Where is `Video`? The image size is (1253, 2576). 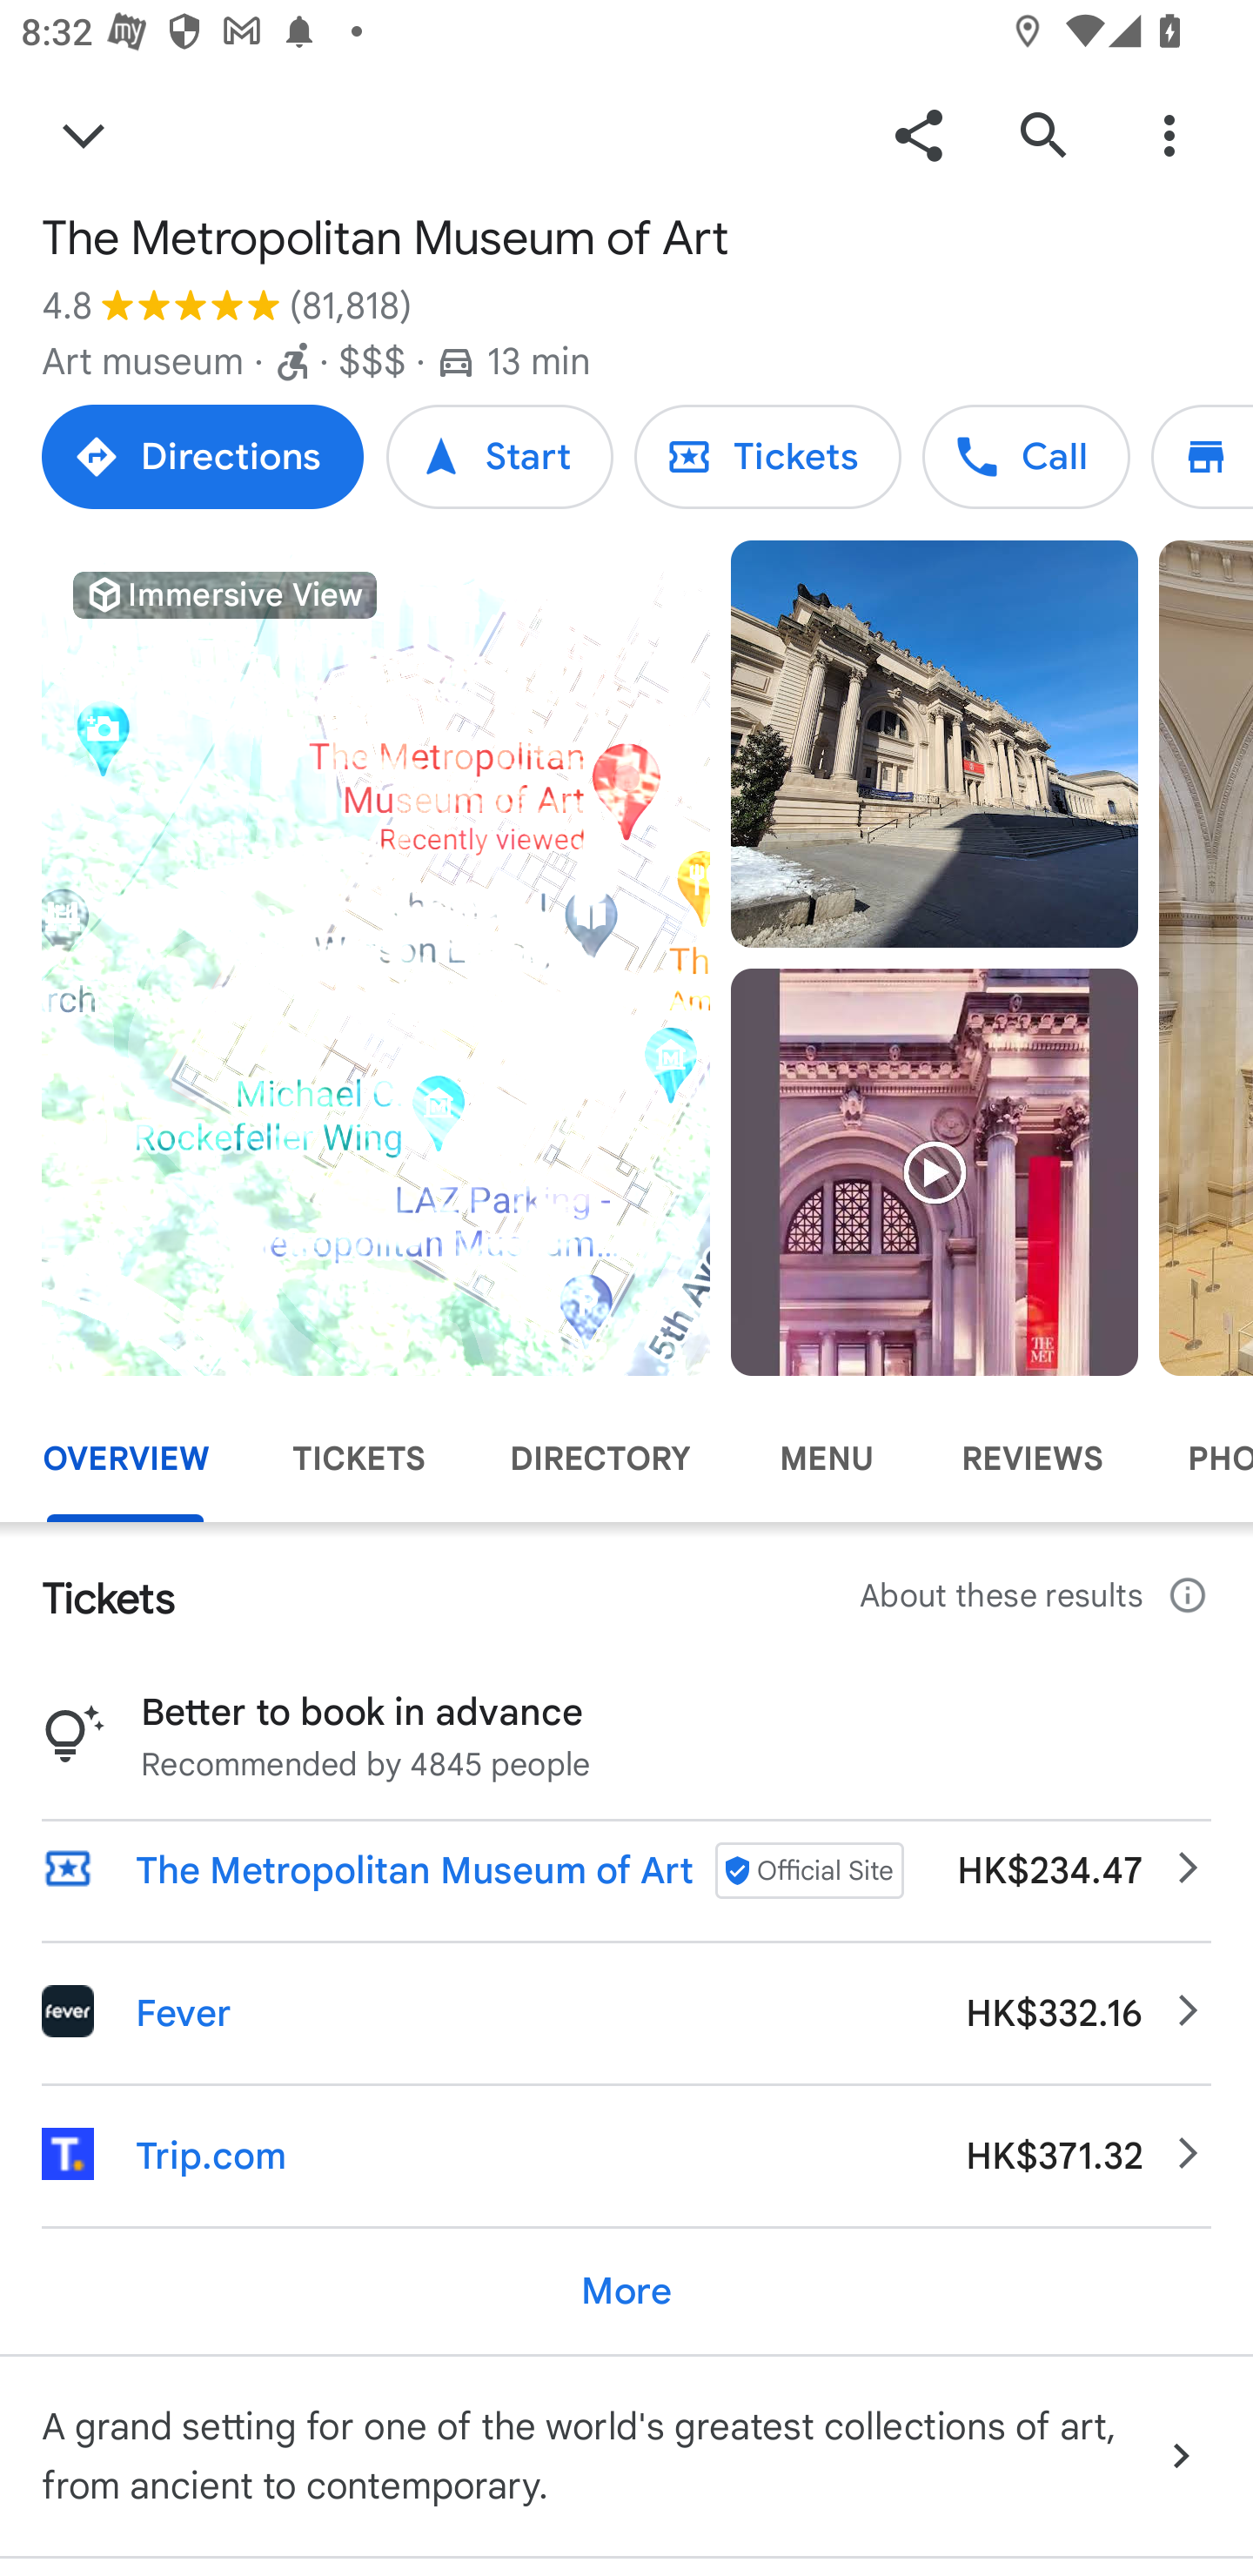
Video is located at coordinates (934, 1171).